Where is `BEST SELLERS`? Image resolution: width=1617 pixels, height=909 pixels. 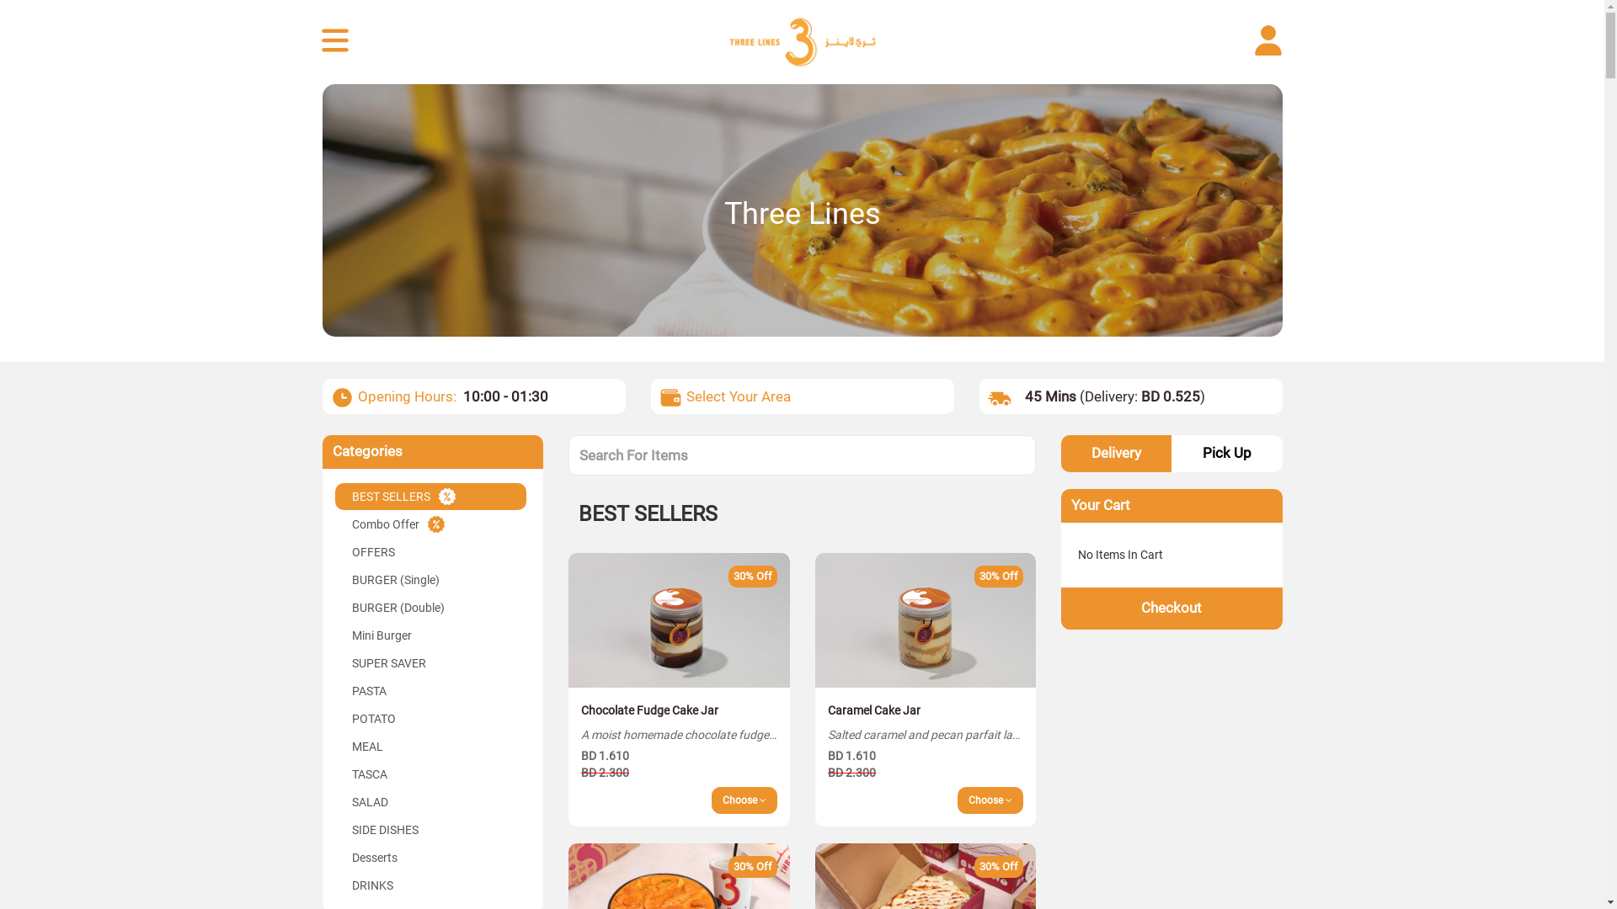 BEST SELLERS is located at coordinates (431, 497).